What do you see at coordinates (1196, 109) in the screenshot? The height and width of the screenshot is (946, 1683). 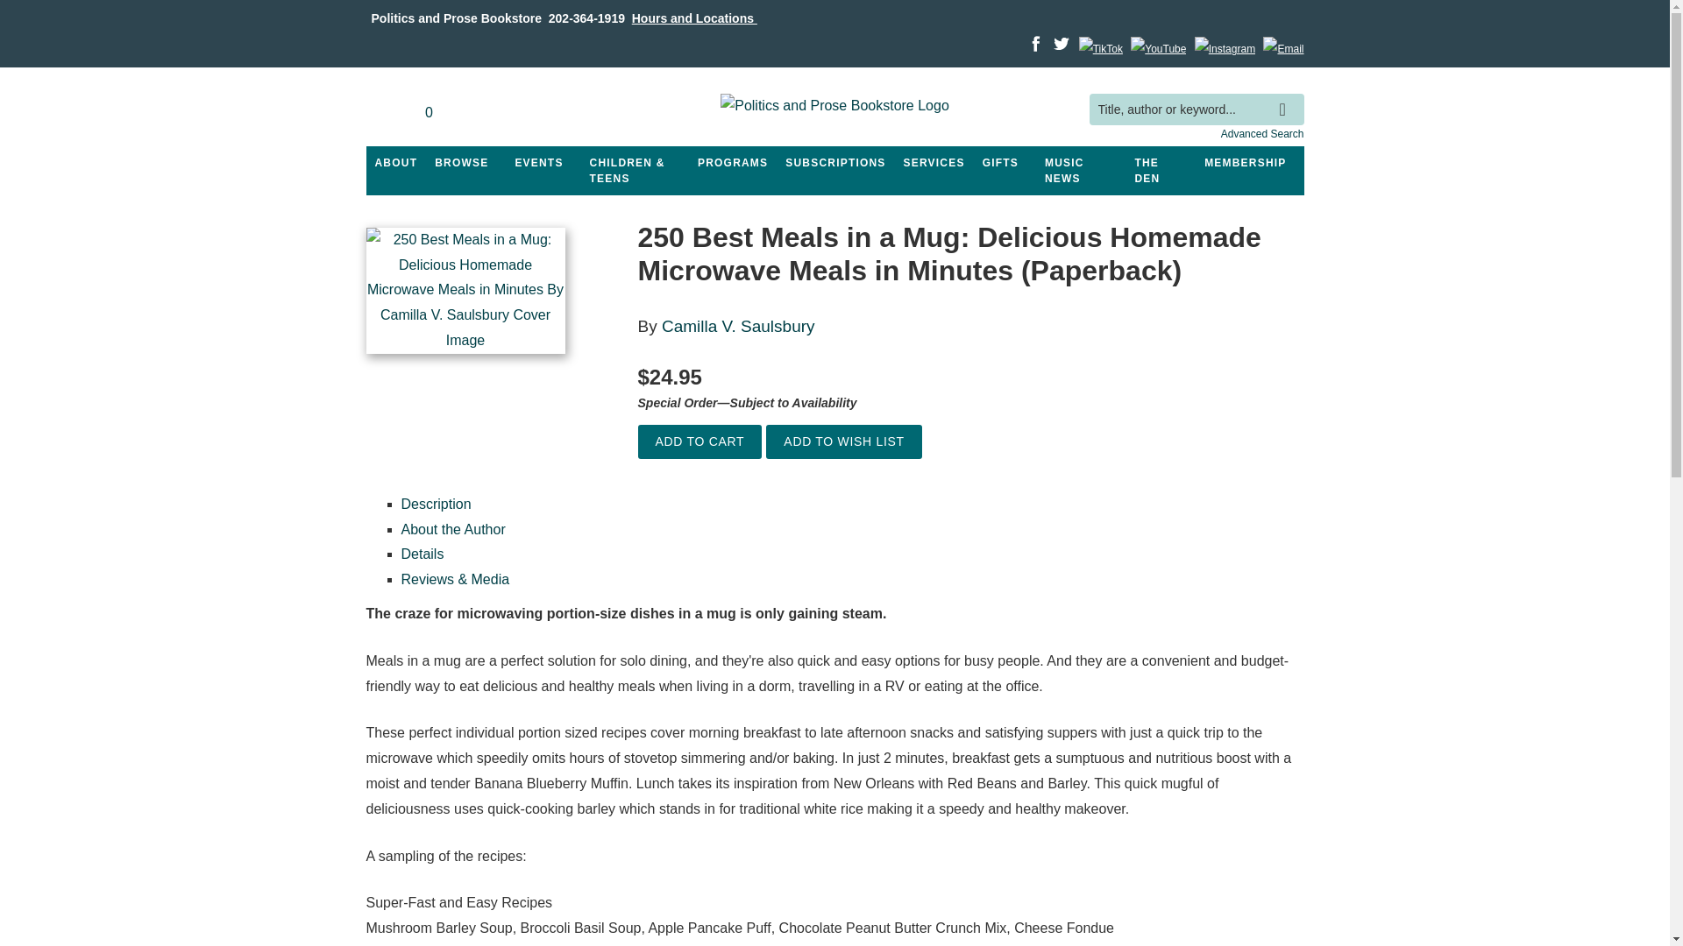 I see `Title, author or keyword...` at bounding box center [1196, 109].